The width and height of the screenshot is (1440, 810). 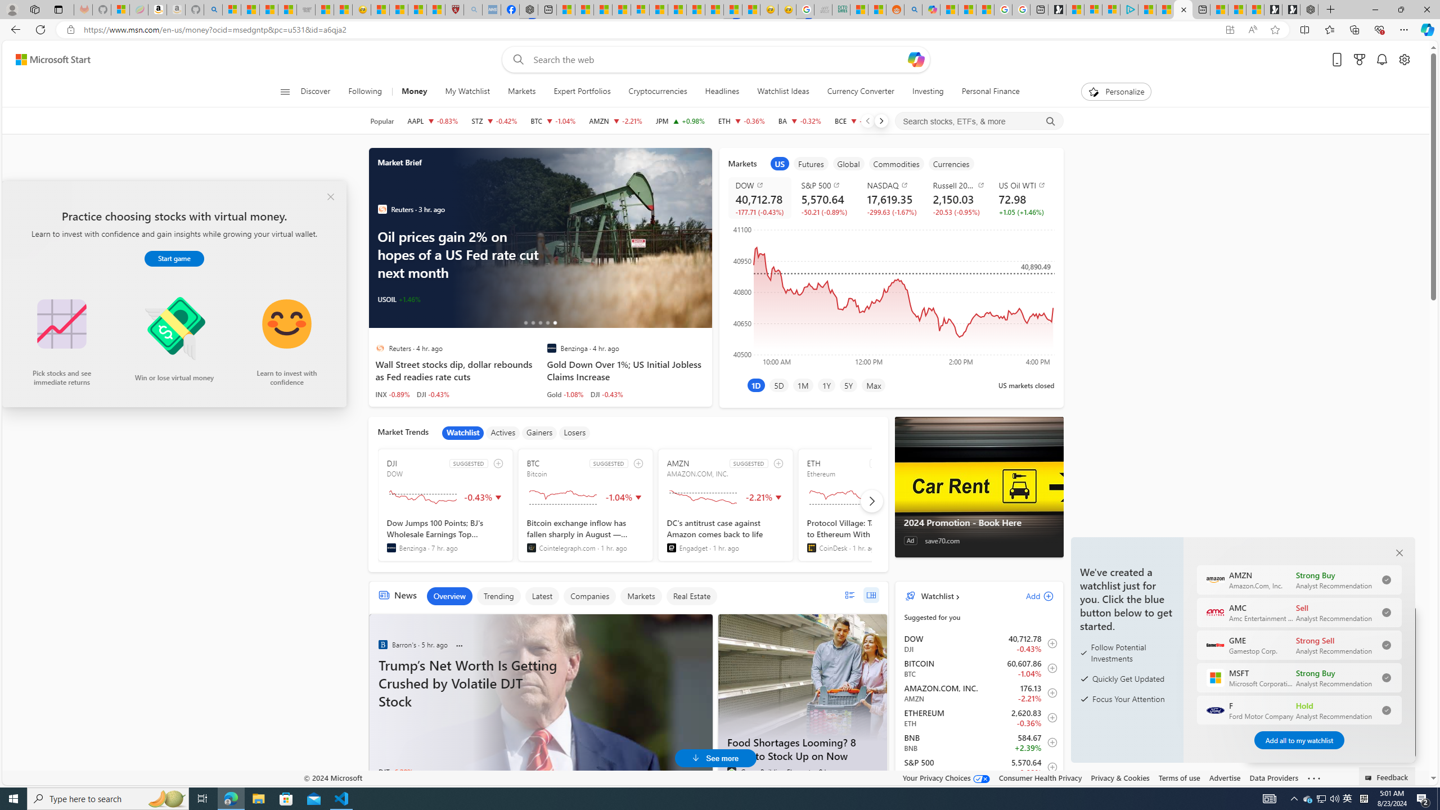 I want to click on Investing, so click(x=928, y=92).